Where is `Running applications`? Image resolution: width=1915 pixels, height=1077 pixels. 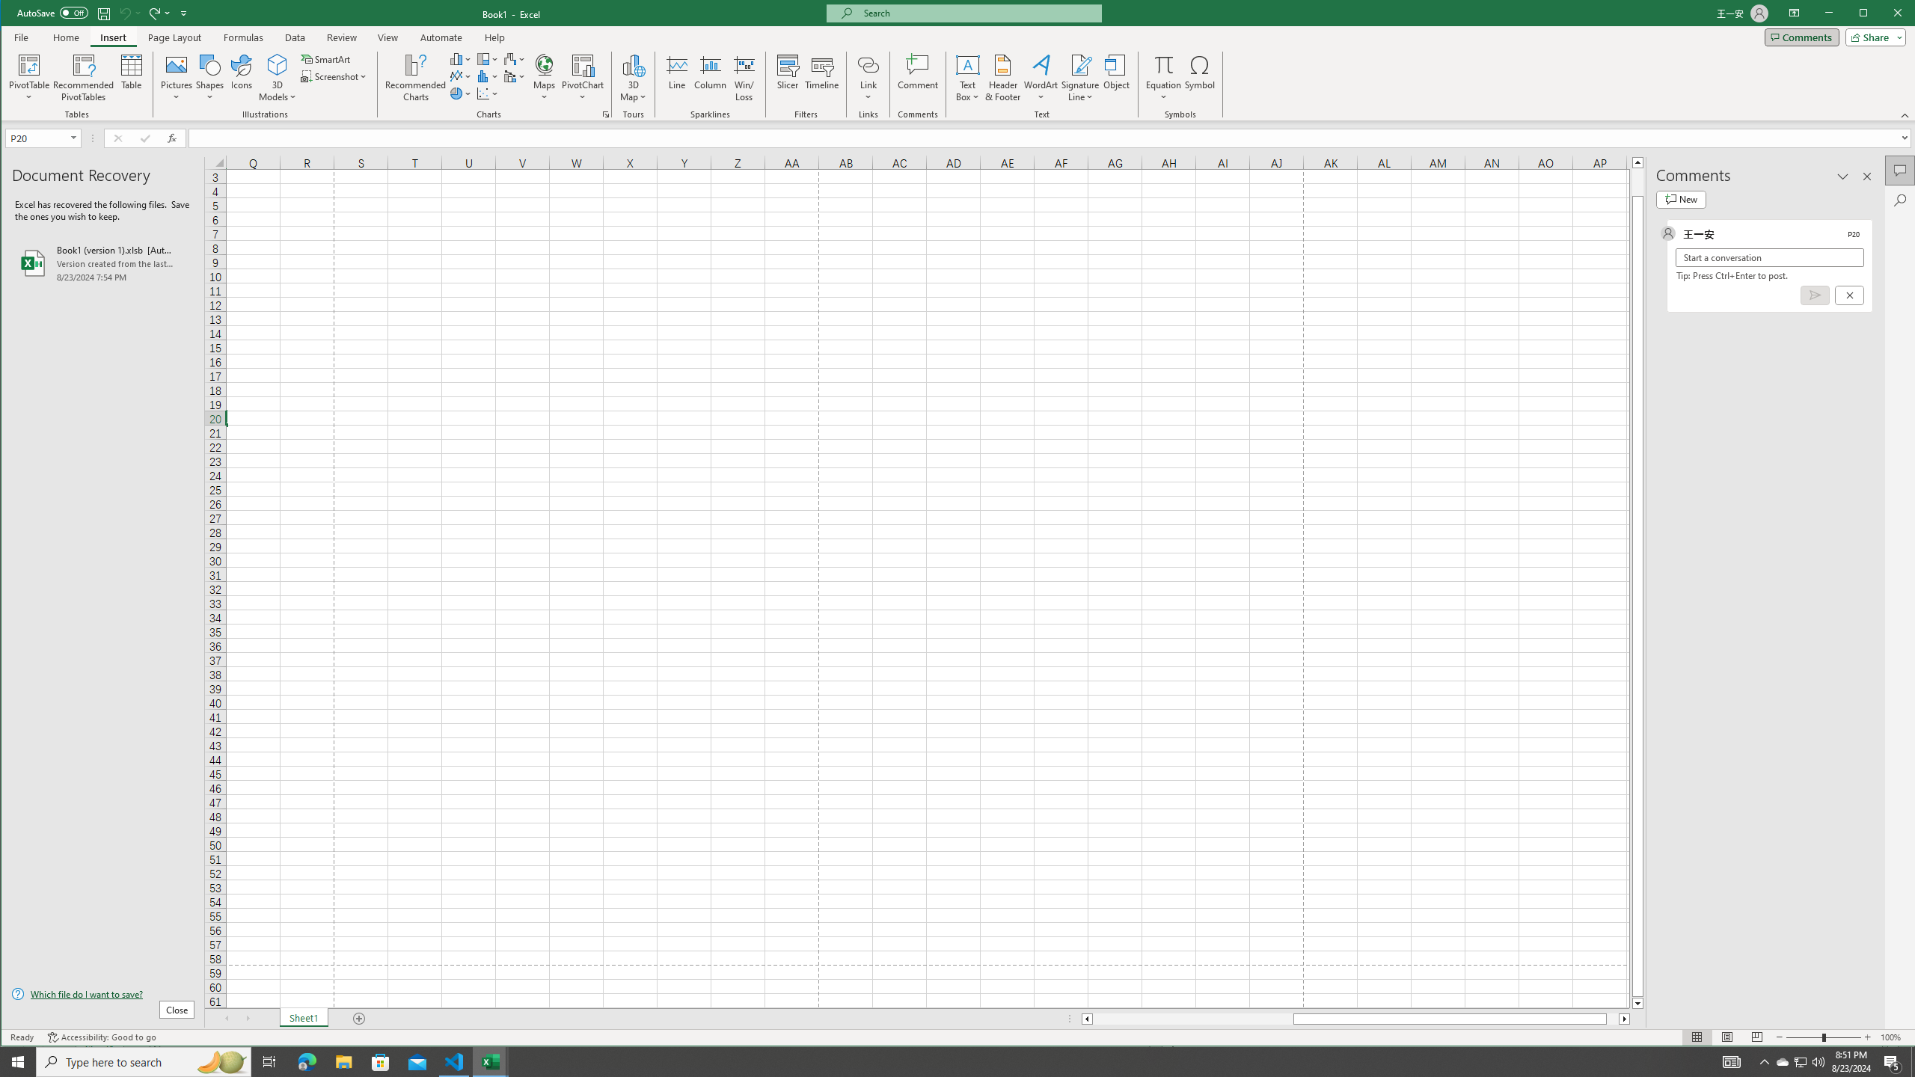
Running applications is located at coordinates (944, 1062).